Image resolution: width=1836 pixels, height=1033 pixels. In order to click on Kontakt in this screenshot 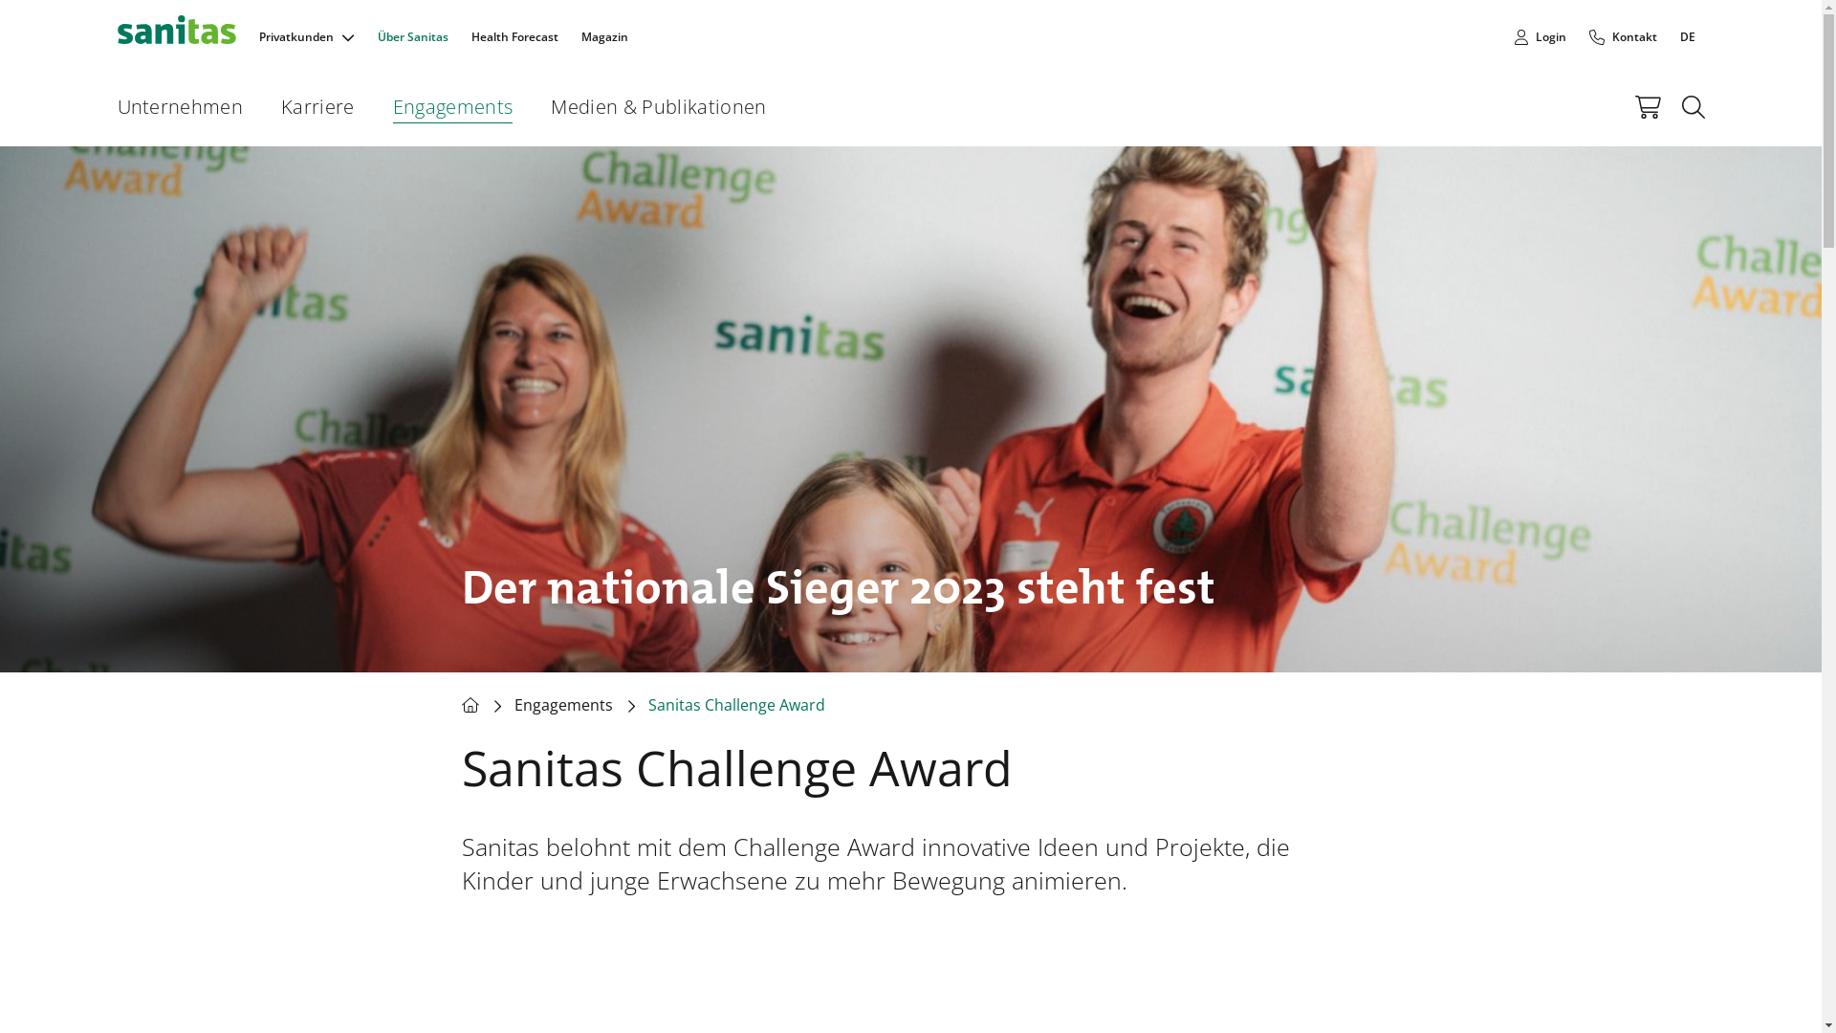, I will do `click(1624, 36)`.